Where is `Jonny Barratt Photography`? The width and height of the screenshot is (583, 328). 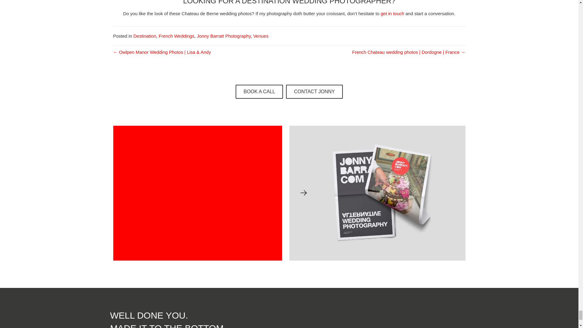 Jonny Barratt Photography is located at coordinates (223, 36).